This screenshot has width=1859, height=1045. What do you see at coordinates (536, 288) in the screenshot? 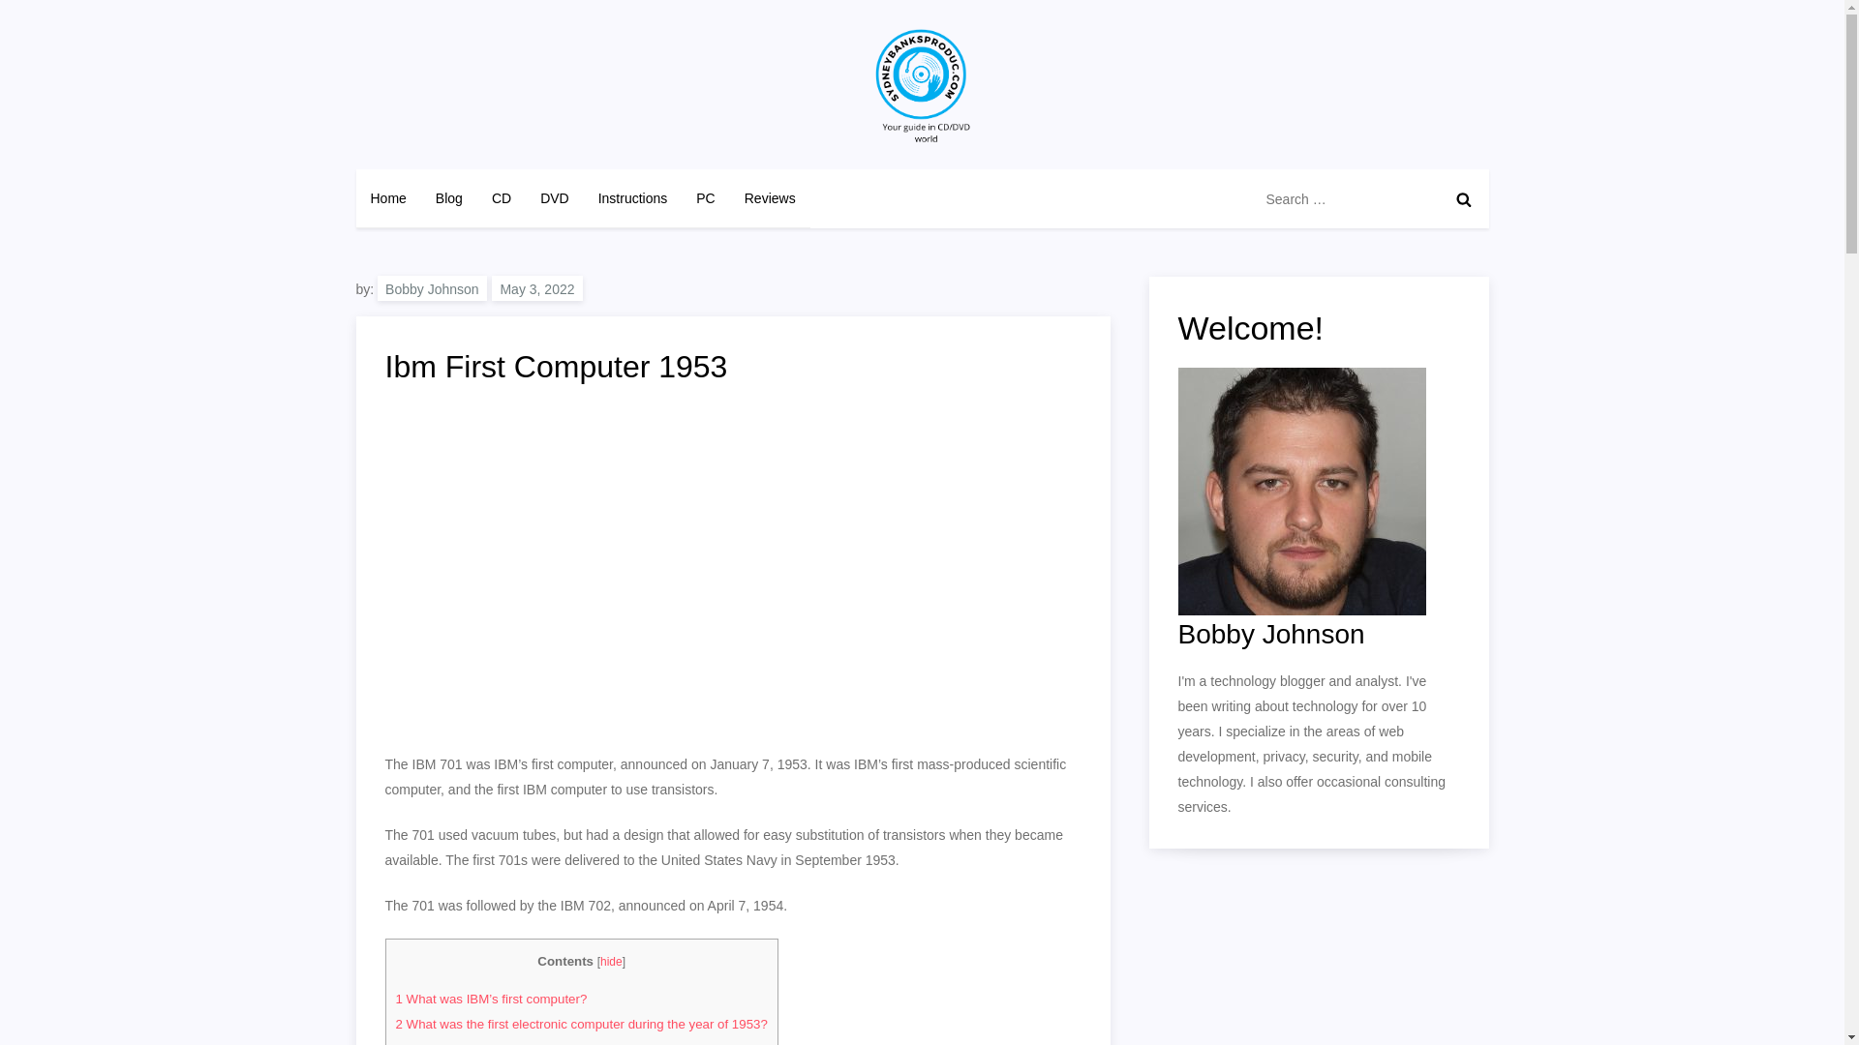
I see `May 3, 2022` at bounding box center [536, 288].